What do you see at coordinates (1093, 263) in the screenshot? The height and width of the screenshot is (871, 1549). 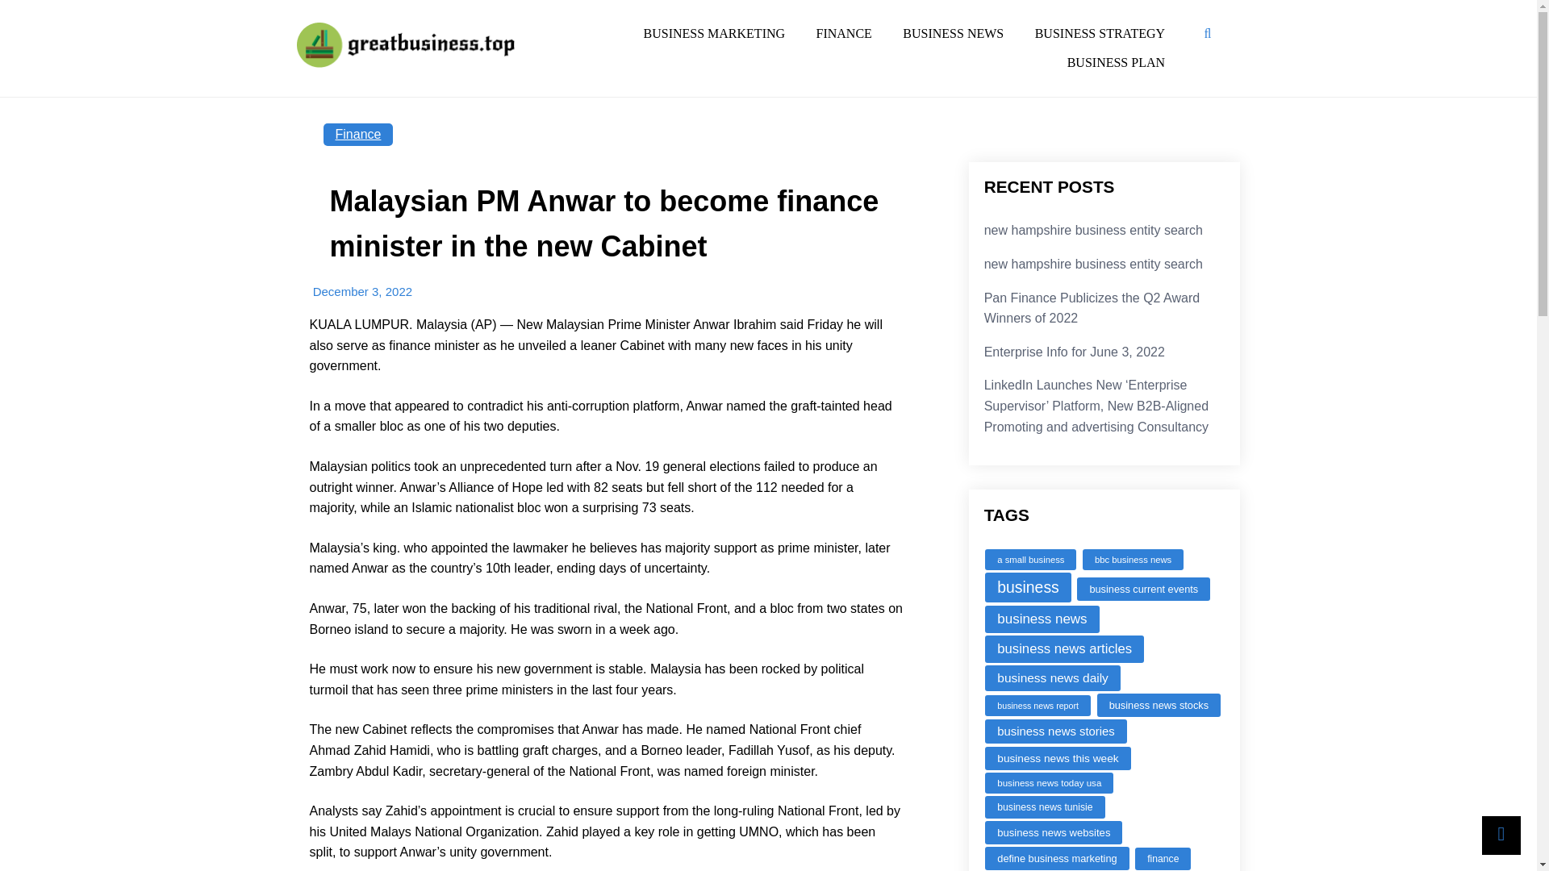 I see `new hampshire business entity search` at bounding box center [1093, 263].